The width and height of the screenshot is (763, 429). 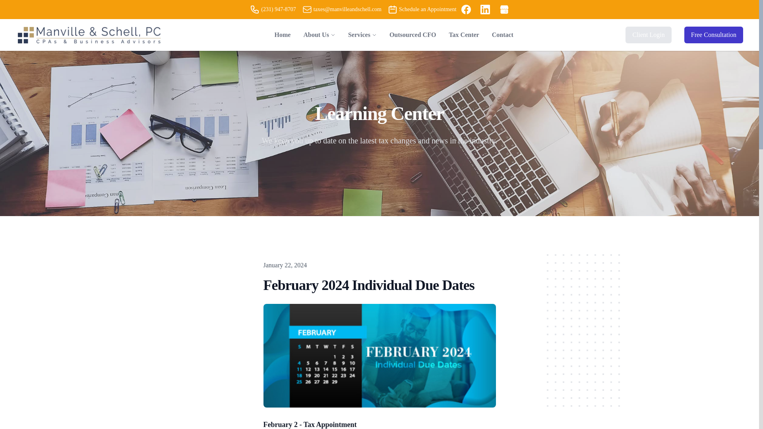 What do you see at coordinates (504, 9) in the screenshot?
I see `Google My Business` at bounding box center [504, 9].